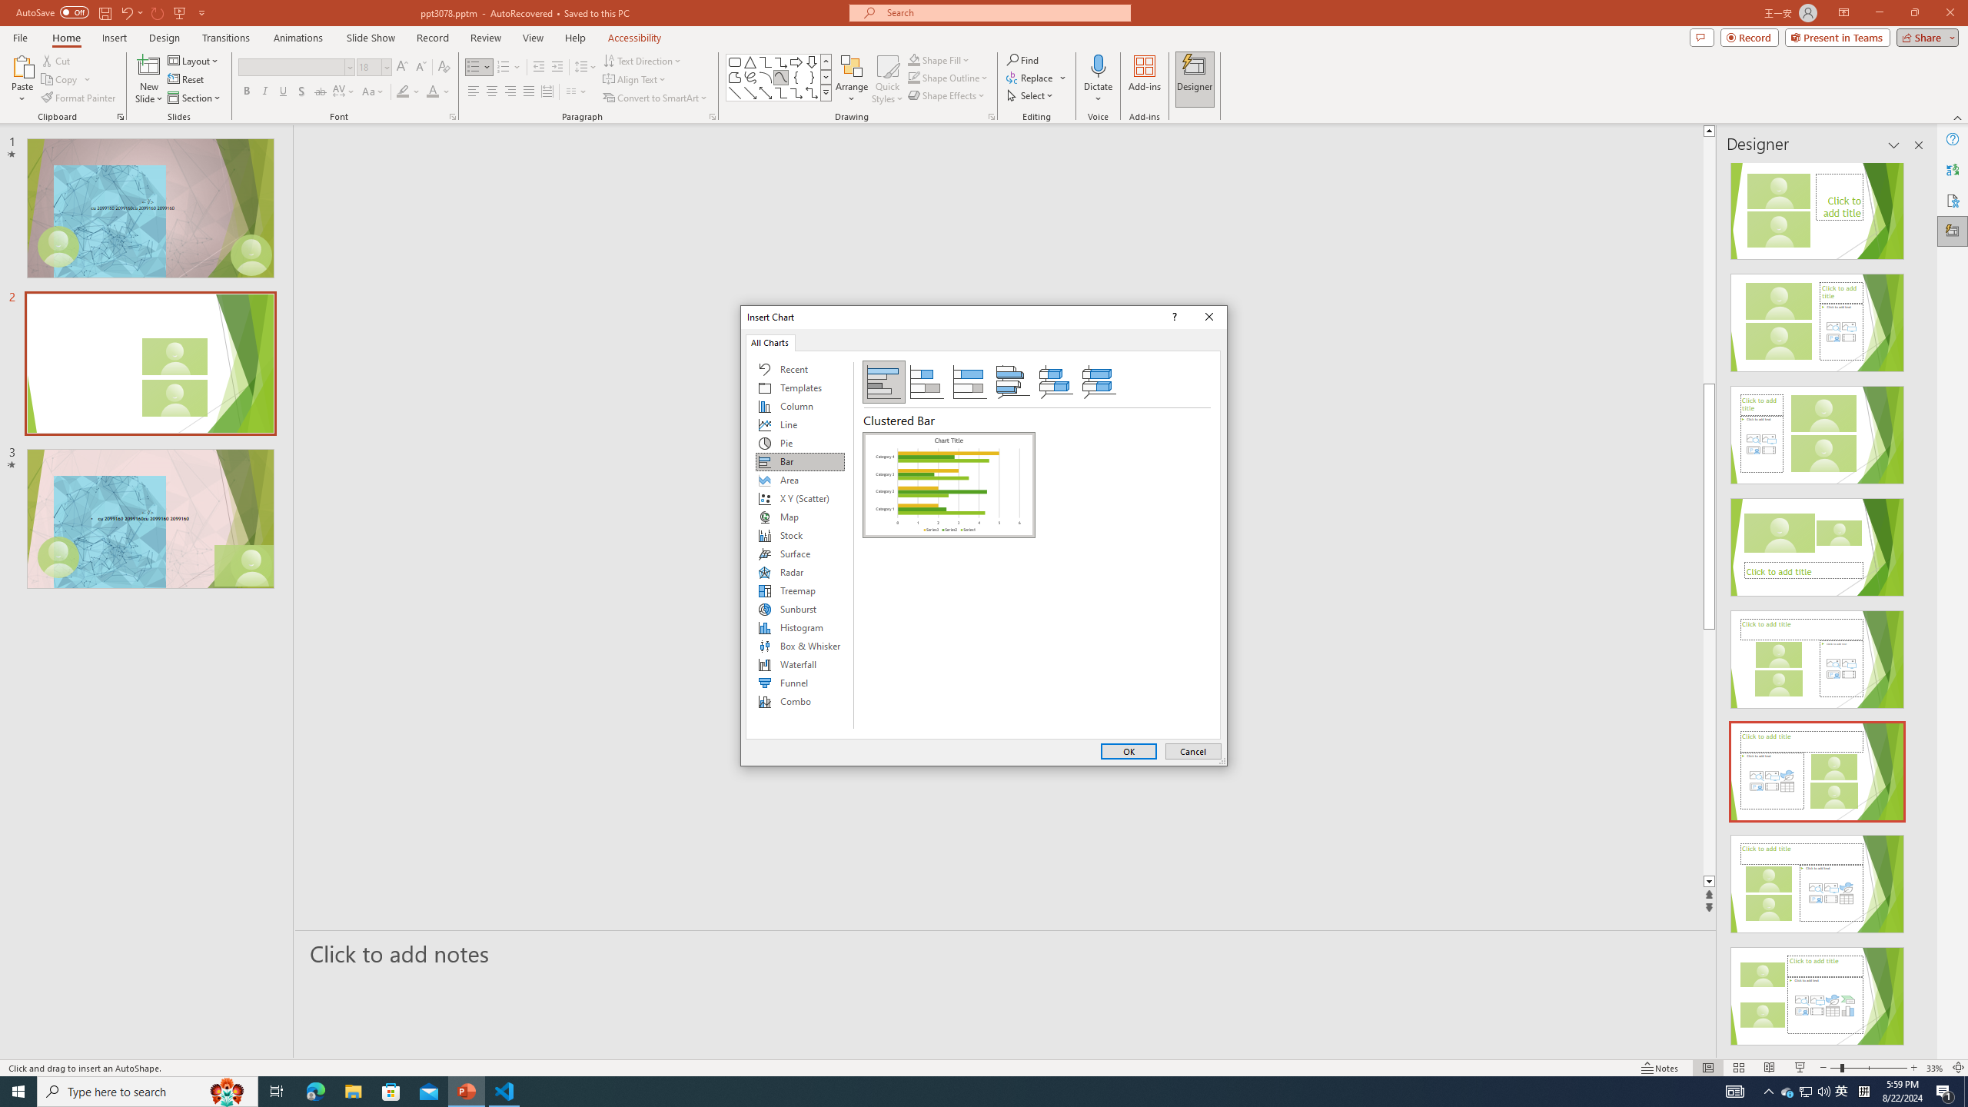 The image size is (1968, 1107). What do you see at coordinates (656, 98) in the screenshot?
I see `Convert to SmartArt` at bounding box center [656, 98].